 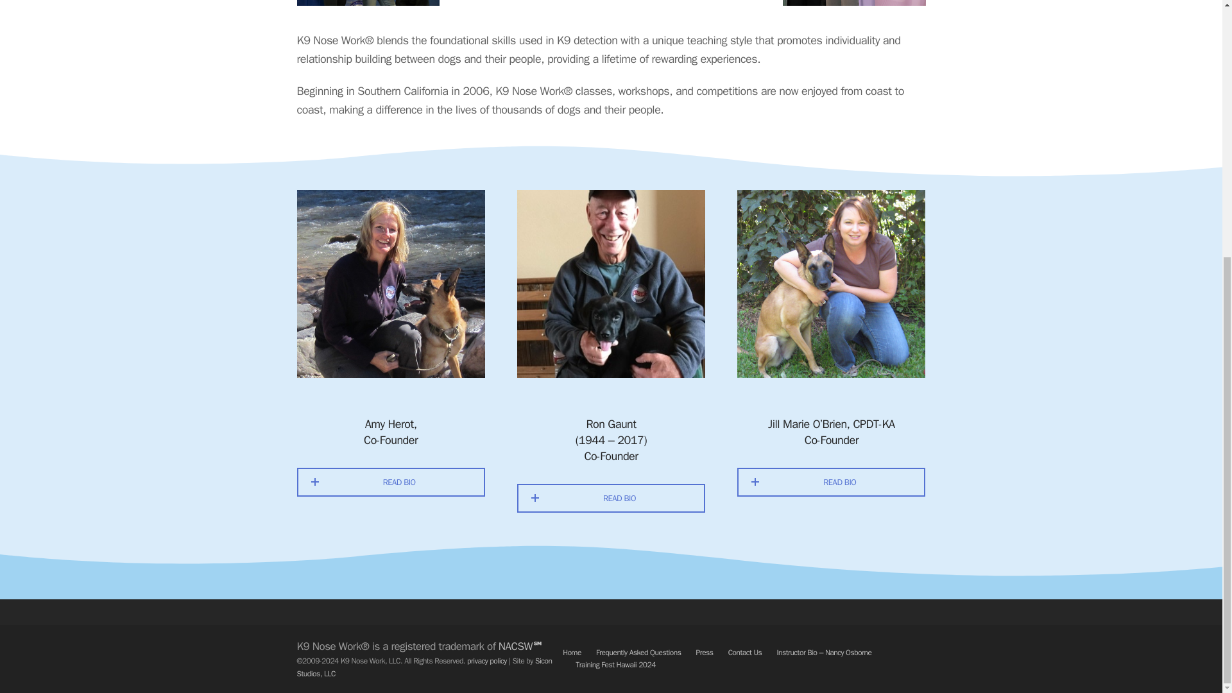 What do you see at coordinates (390, 483) in the screenshot?
I see `READ BIO` at bounding box center [390, 483].